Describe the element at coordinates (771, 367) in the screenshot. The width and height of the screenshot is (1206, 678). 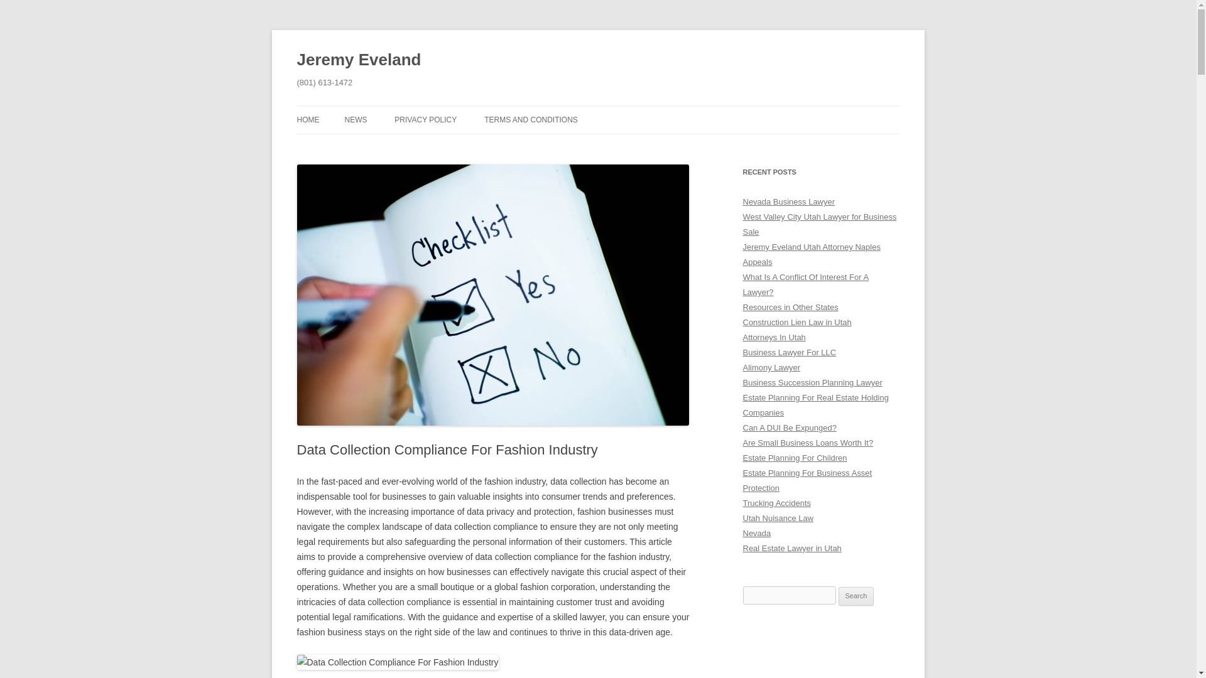
I see `Alimony Lawyer` at that location.